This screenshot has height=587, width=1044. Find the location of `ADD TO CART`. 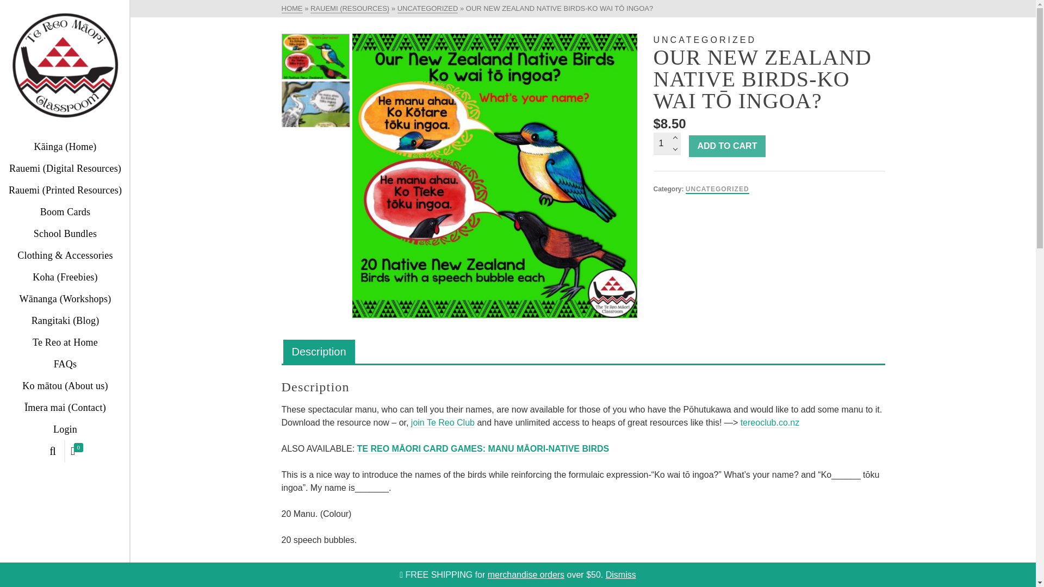

ADD TO CART is located at coordinates (726, 146).